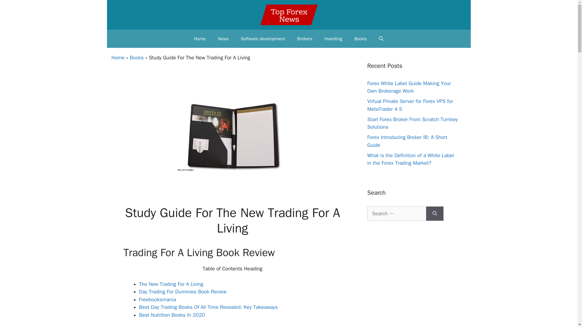  I want to click on Brokers, so click(305, 39).